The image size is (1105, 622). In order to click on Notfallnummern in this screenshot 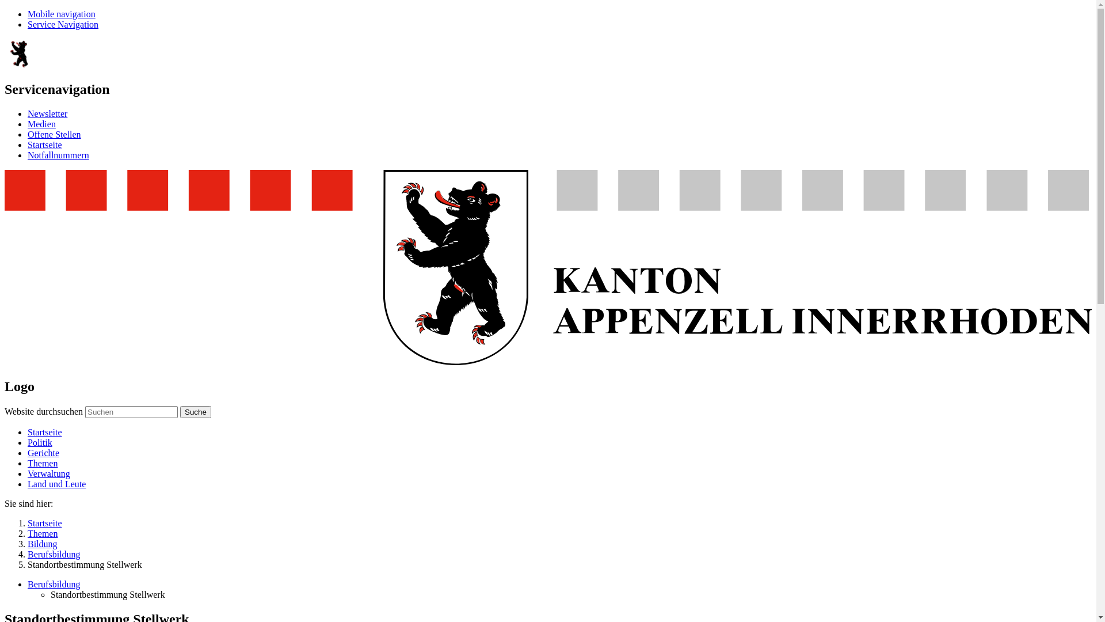, I will do `click(59, 155)`.